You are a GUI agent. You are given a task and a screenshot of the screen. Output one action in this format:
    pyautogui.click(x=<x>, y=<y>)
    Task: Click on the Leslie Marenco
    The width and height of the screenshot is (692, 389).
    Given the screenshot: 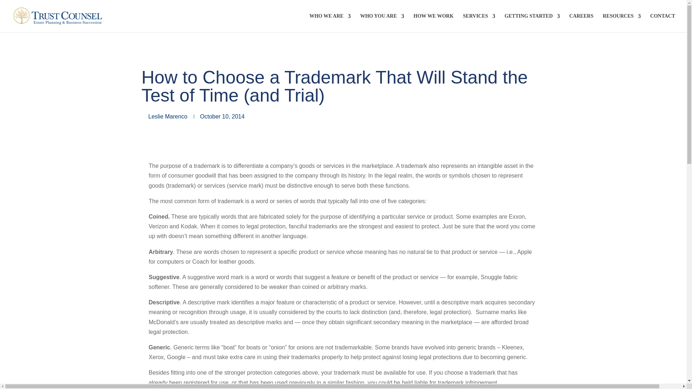 What is the action you would take?
    pyautogui.click(x=164, y=116)
    